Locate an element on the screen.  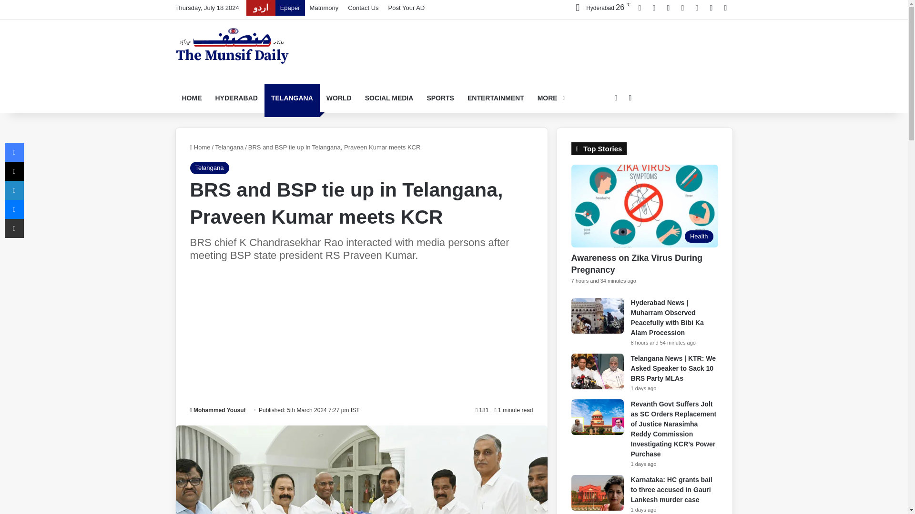
Advertisement is located at coordinates (361, 335).